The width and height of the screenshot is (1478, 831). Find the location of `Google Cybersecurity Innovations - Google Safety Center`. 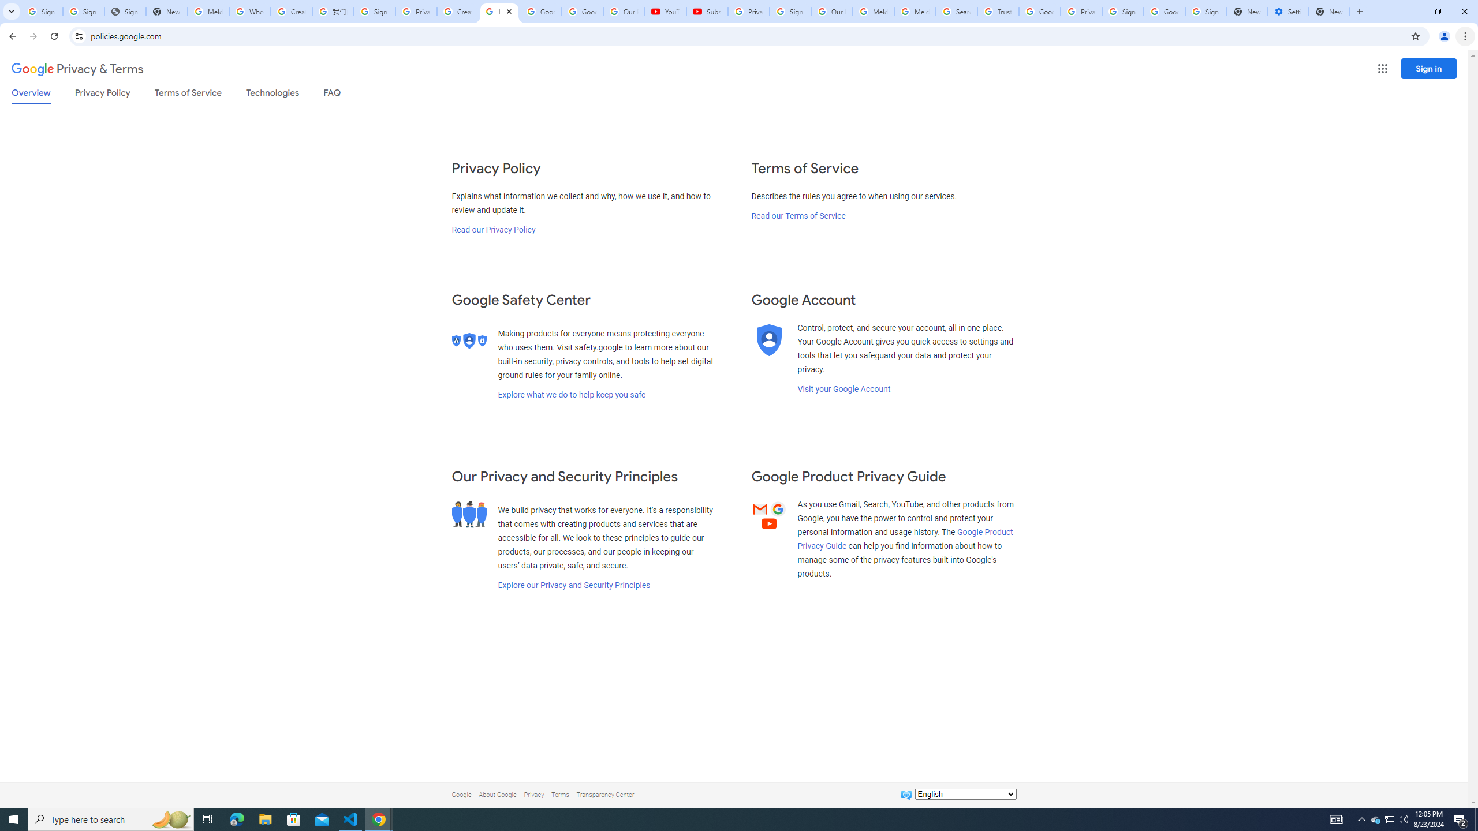

Google Cybersecurity Innovations - Google Safety Center is located at coordinates (1164, 12).